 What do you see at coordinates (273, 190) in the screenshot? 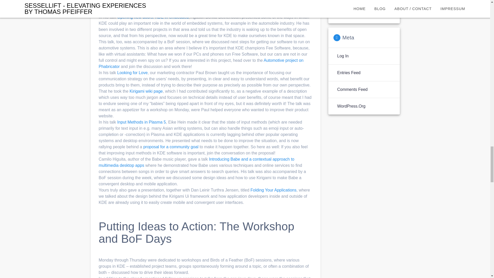
I see `Folding Your Applications` at bounding box center [273, 190].